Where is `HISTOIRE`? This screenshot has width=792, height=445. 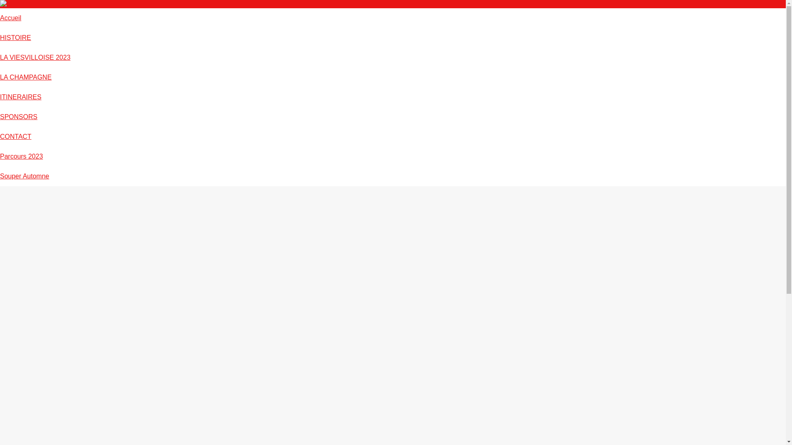
HISTOIRE is located at coordinates (16, 38).